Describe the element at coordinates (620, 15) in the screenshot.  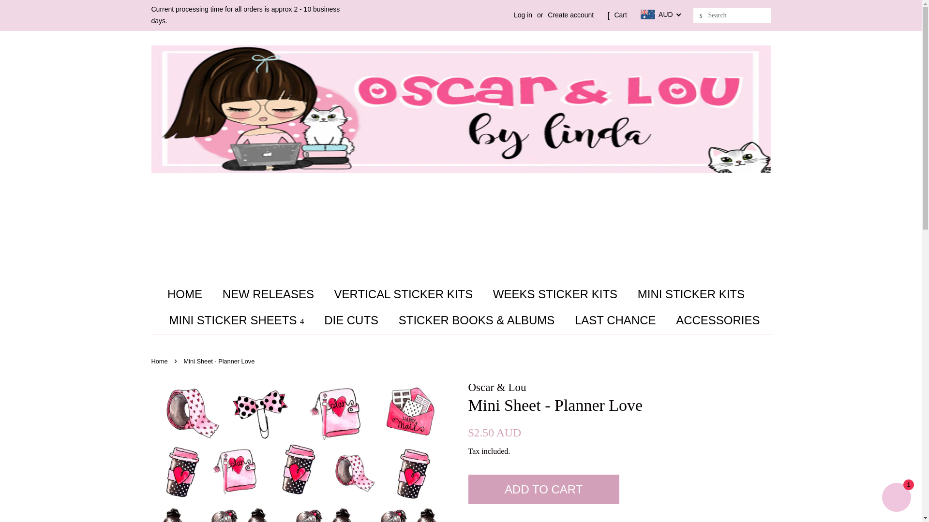
I see `Cart` at that location.